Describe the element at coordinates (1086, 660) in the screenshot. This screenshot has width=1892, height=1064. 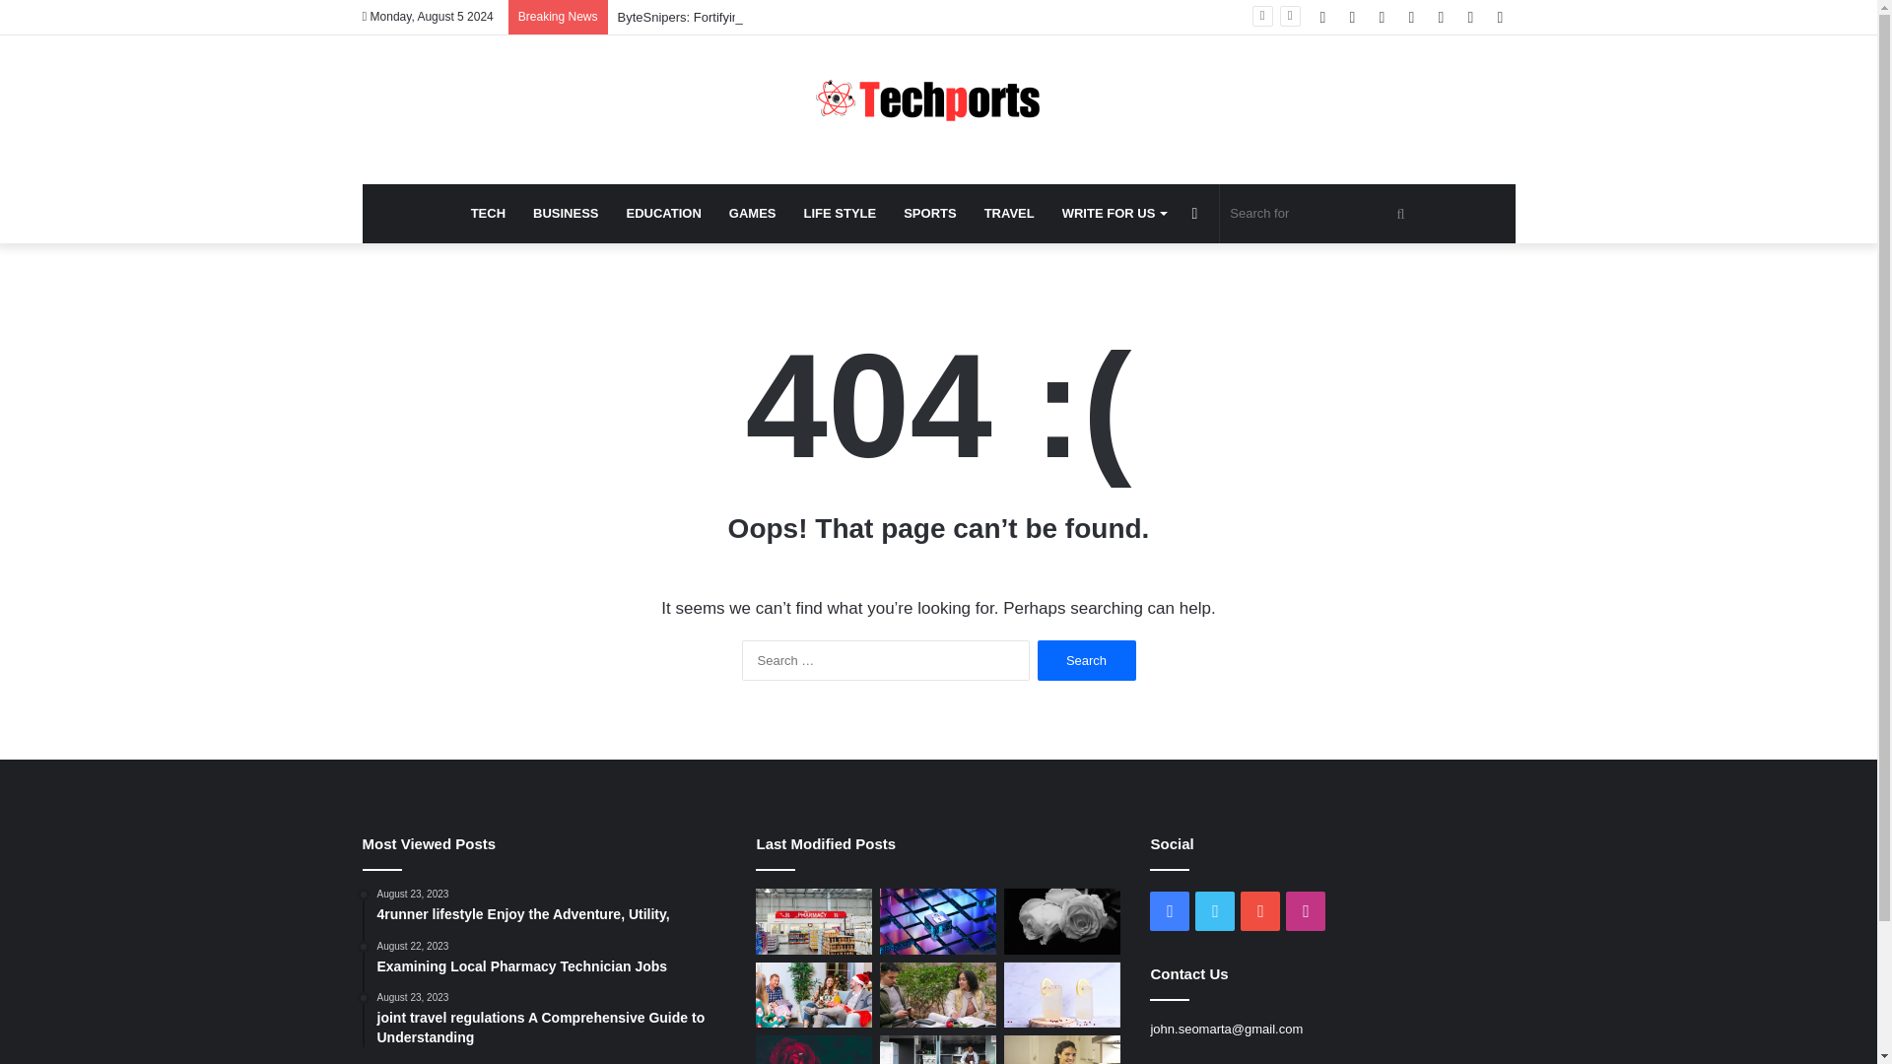
I see `LIFE STYLE` at that location.